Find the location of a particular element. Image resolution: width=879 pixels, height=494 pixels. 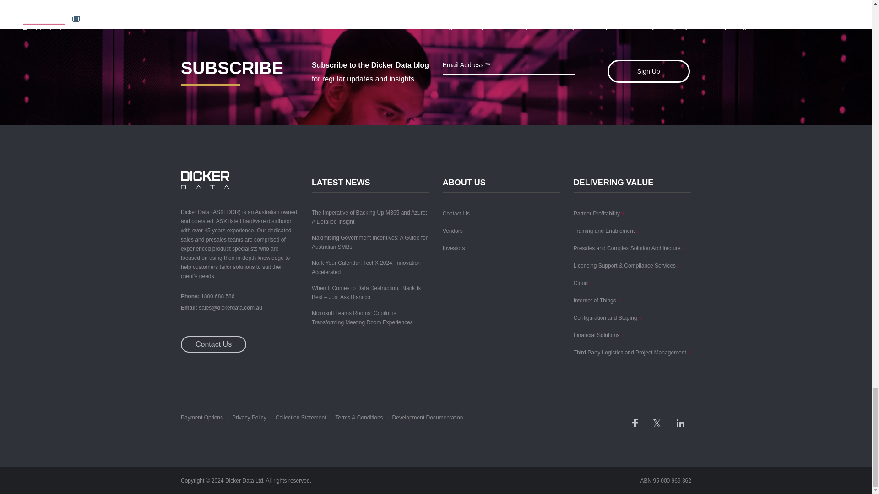

Sign Up is located at coordinates (648, 71).